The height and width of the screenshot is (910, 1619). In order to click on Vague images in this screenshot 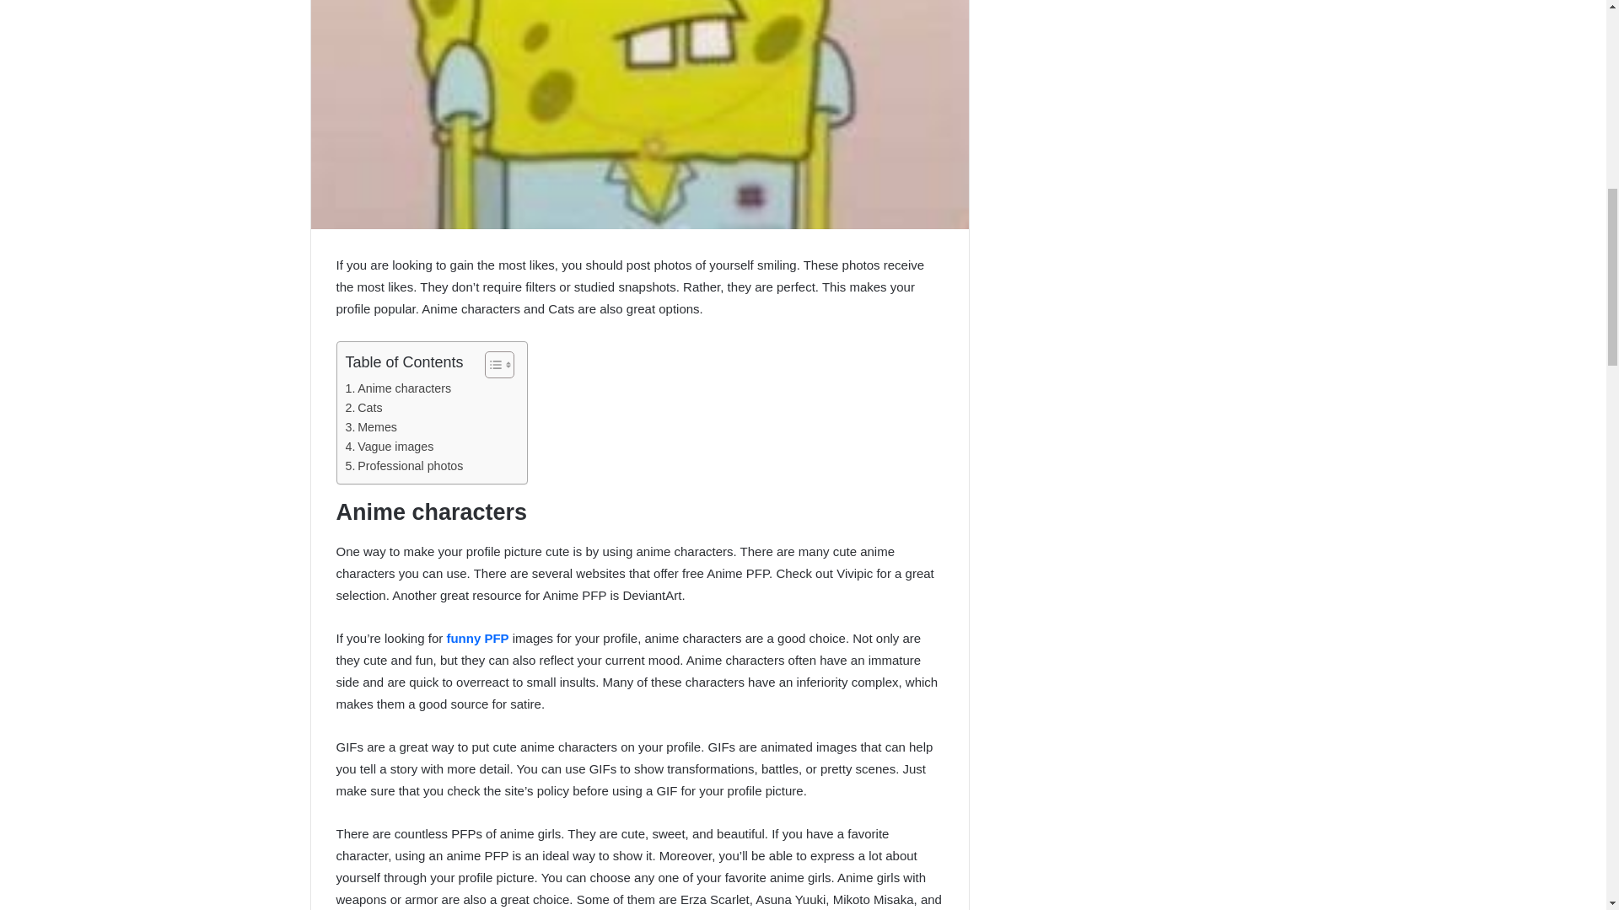, I will do `click(390, 447)`.